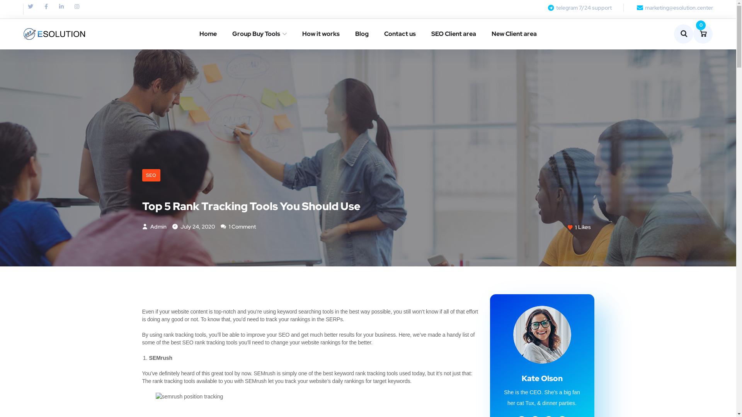 Image resolution: width=742 pixels, height=417 pixels. What do you see at coordinates (155, 227) in the screenshot?
I see `Admin` at bounding box center [155, 227].